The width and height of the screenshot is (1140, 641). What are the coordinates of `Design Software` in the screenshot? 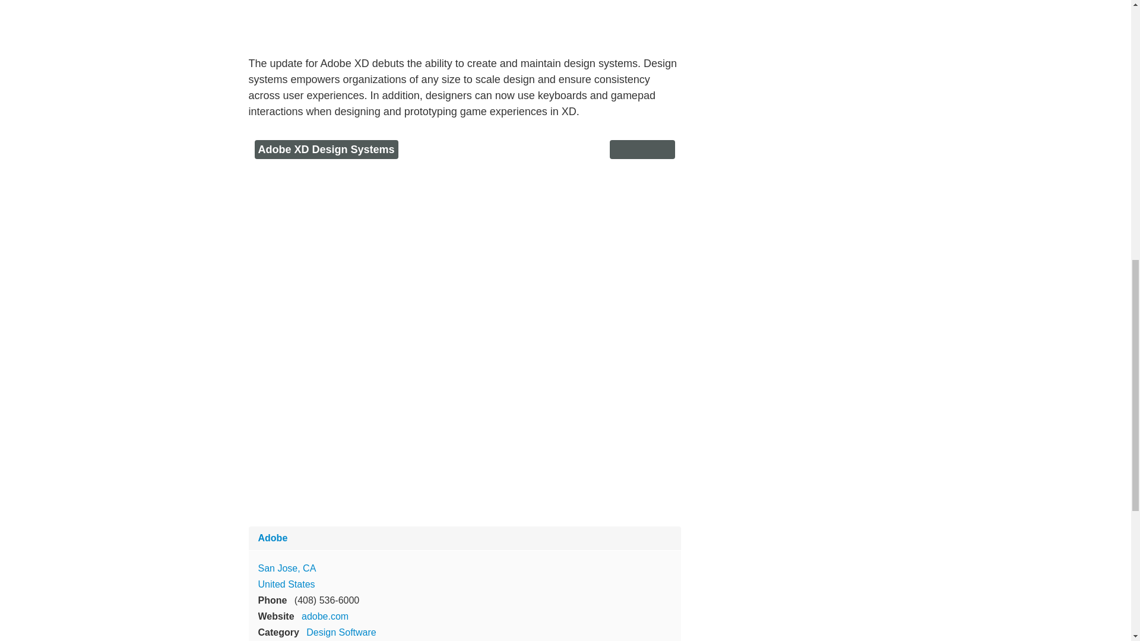 It's located at (341, 632).